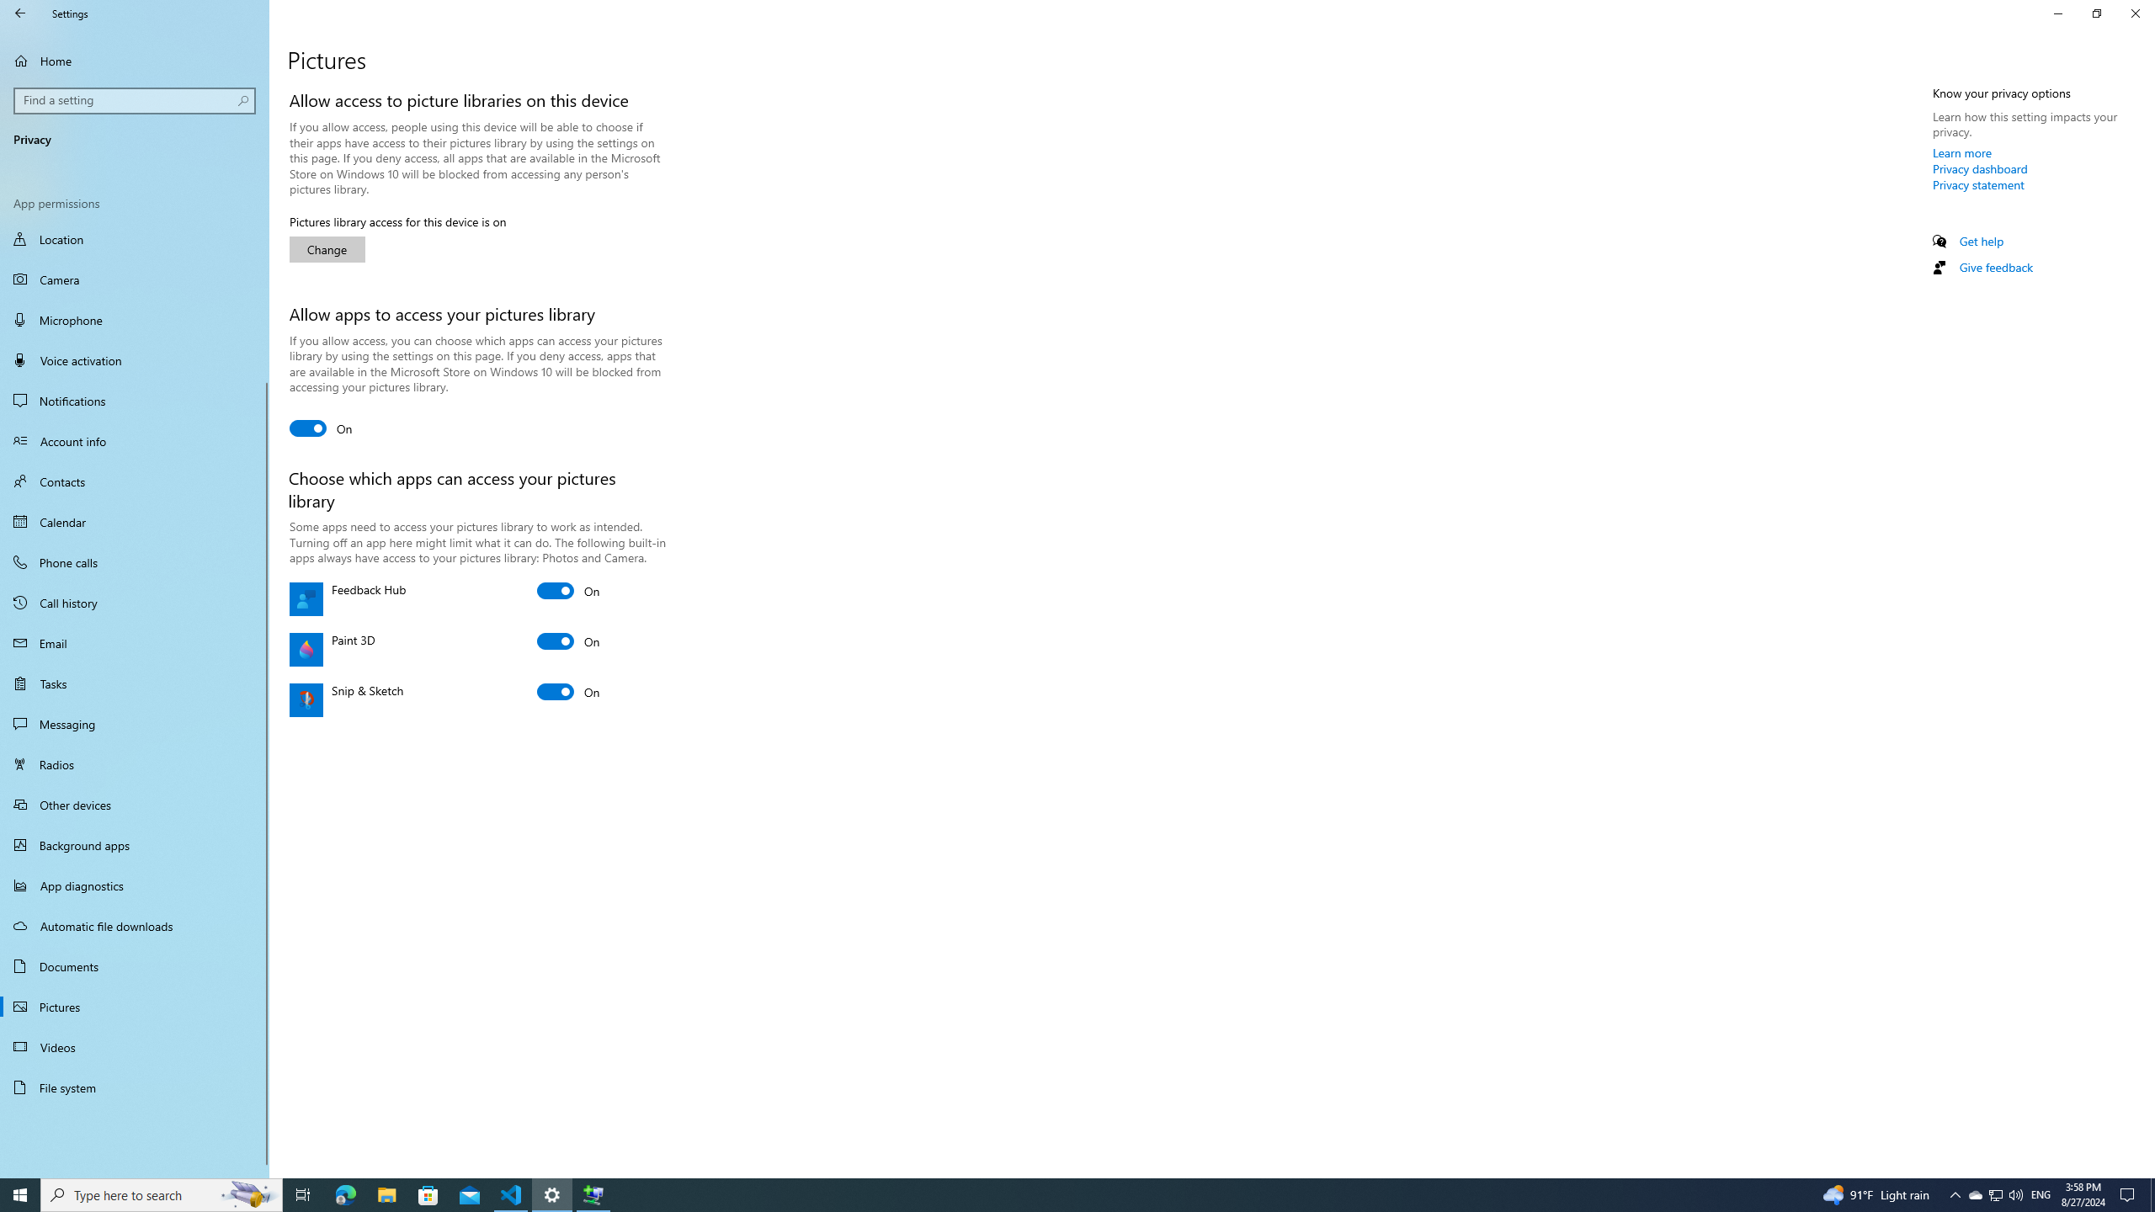  What do you see at coordinates (135, 764) in the screenshot?
I see `Radios` at bounding box center [135, 764].